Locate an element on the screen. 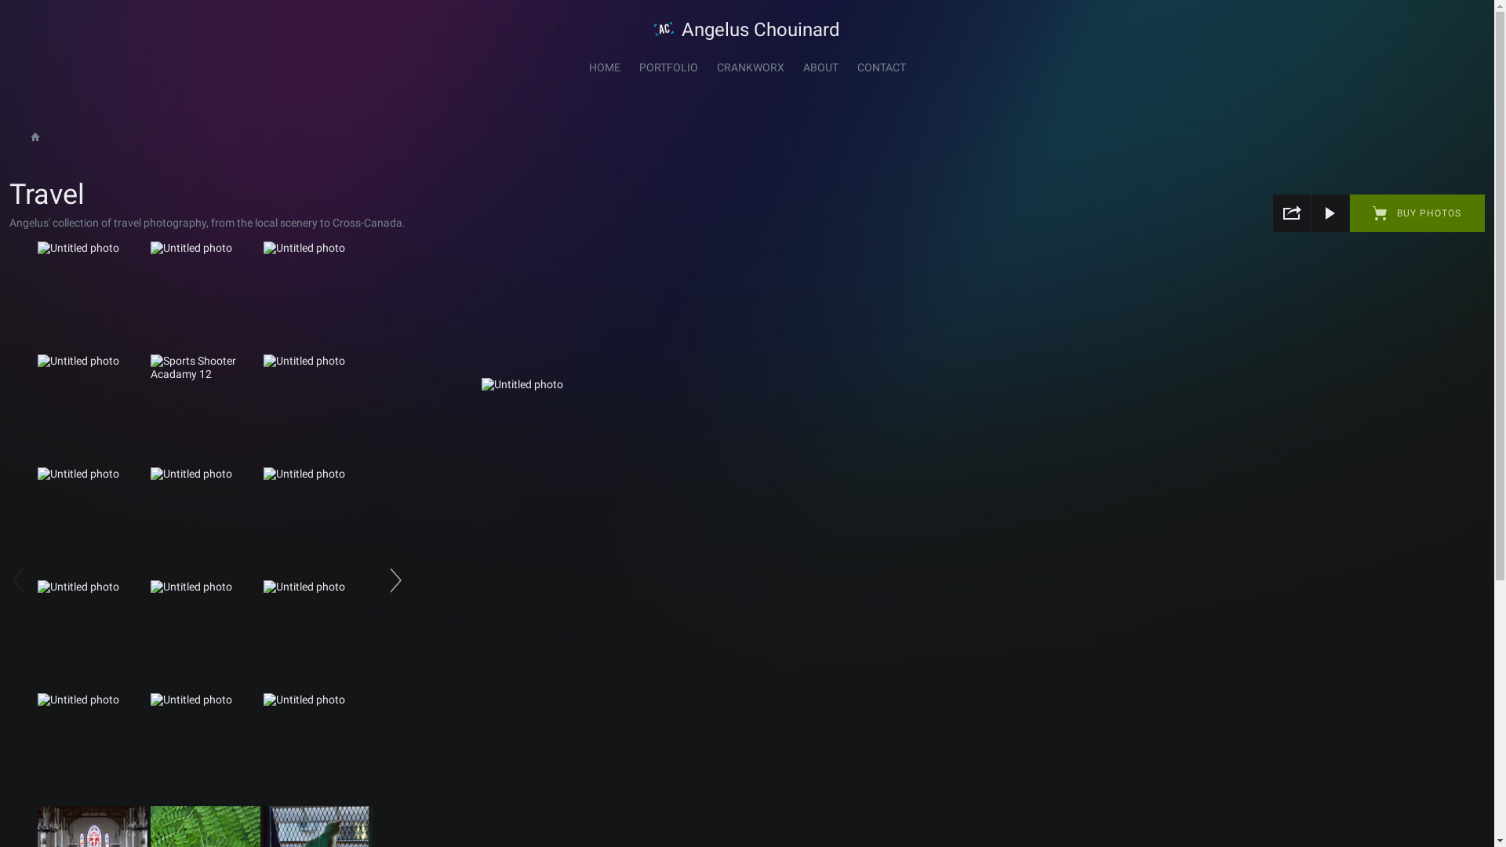 This screenshot has width=1506, height=847. CRANKWORX is located at coordinates (751, 67).